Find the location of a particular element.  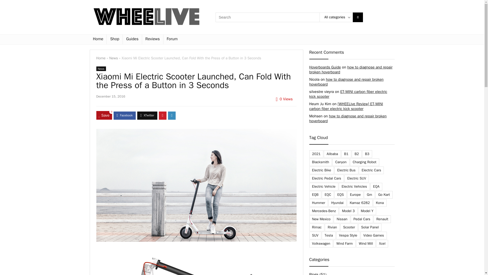

Alibaba is located at coordinates (332, 154).